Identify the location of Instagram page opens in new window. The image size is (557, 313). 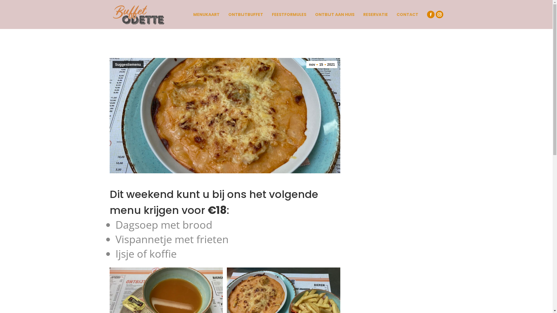
(440, 14).